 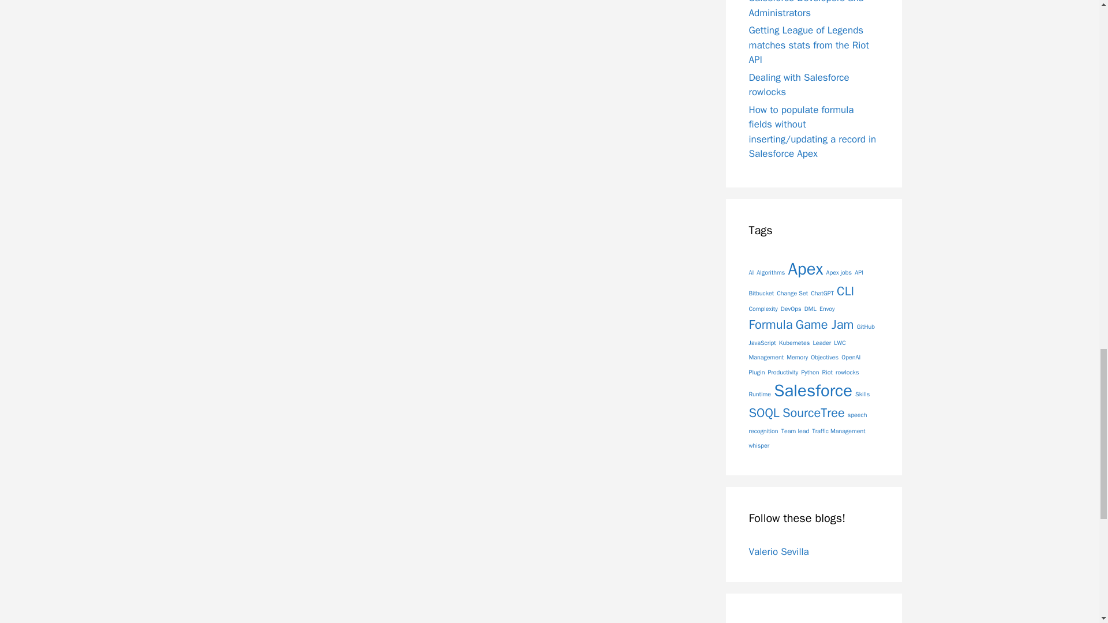 I want to click on Algorithms, so click(x=770, y=272).